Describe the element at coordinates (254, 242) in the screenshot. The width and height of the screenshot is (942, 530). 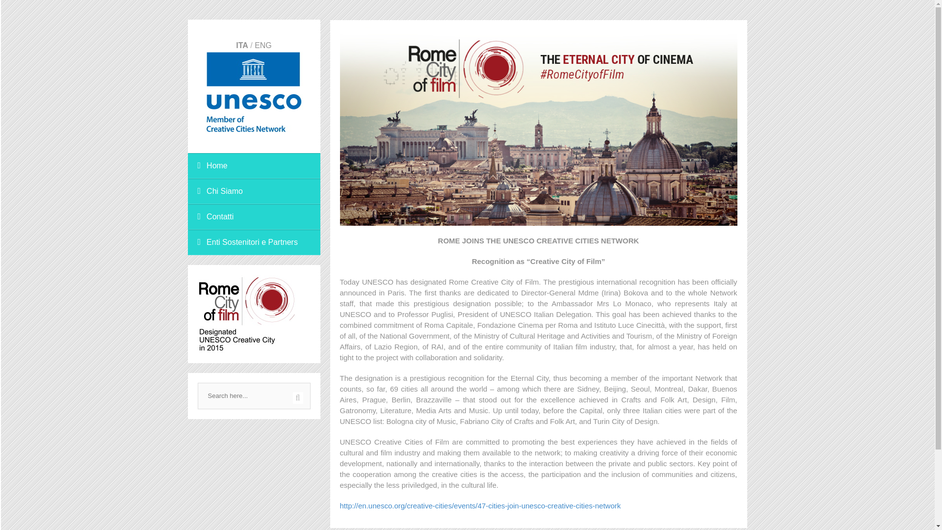
I see `Enti Sostenitori e Partners` at that location.